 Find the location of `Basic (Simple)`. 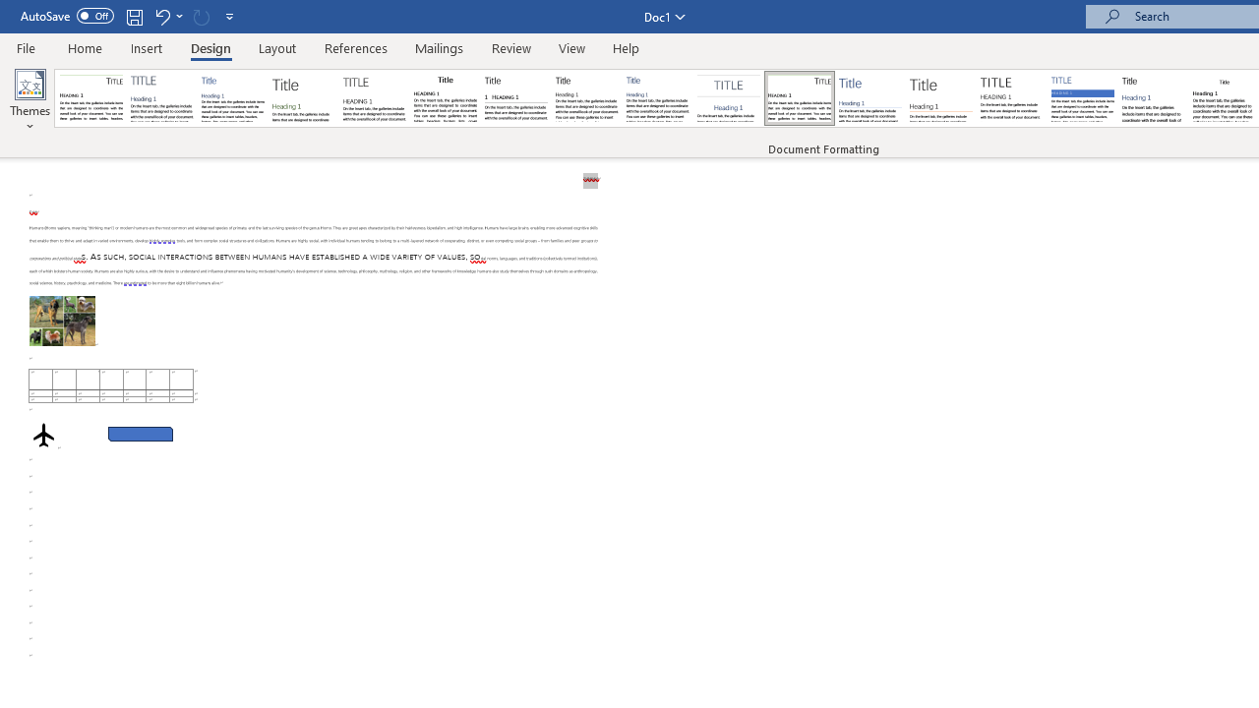

Basic (Simple) is located at coordinates (232, 98).